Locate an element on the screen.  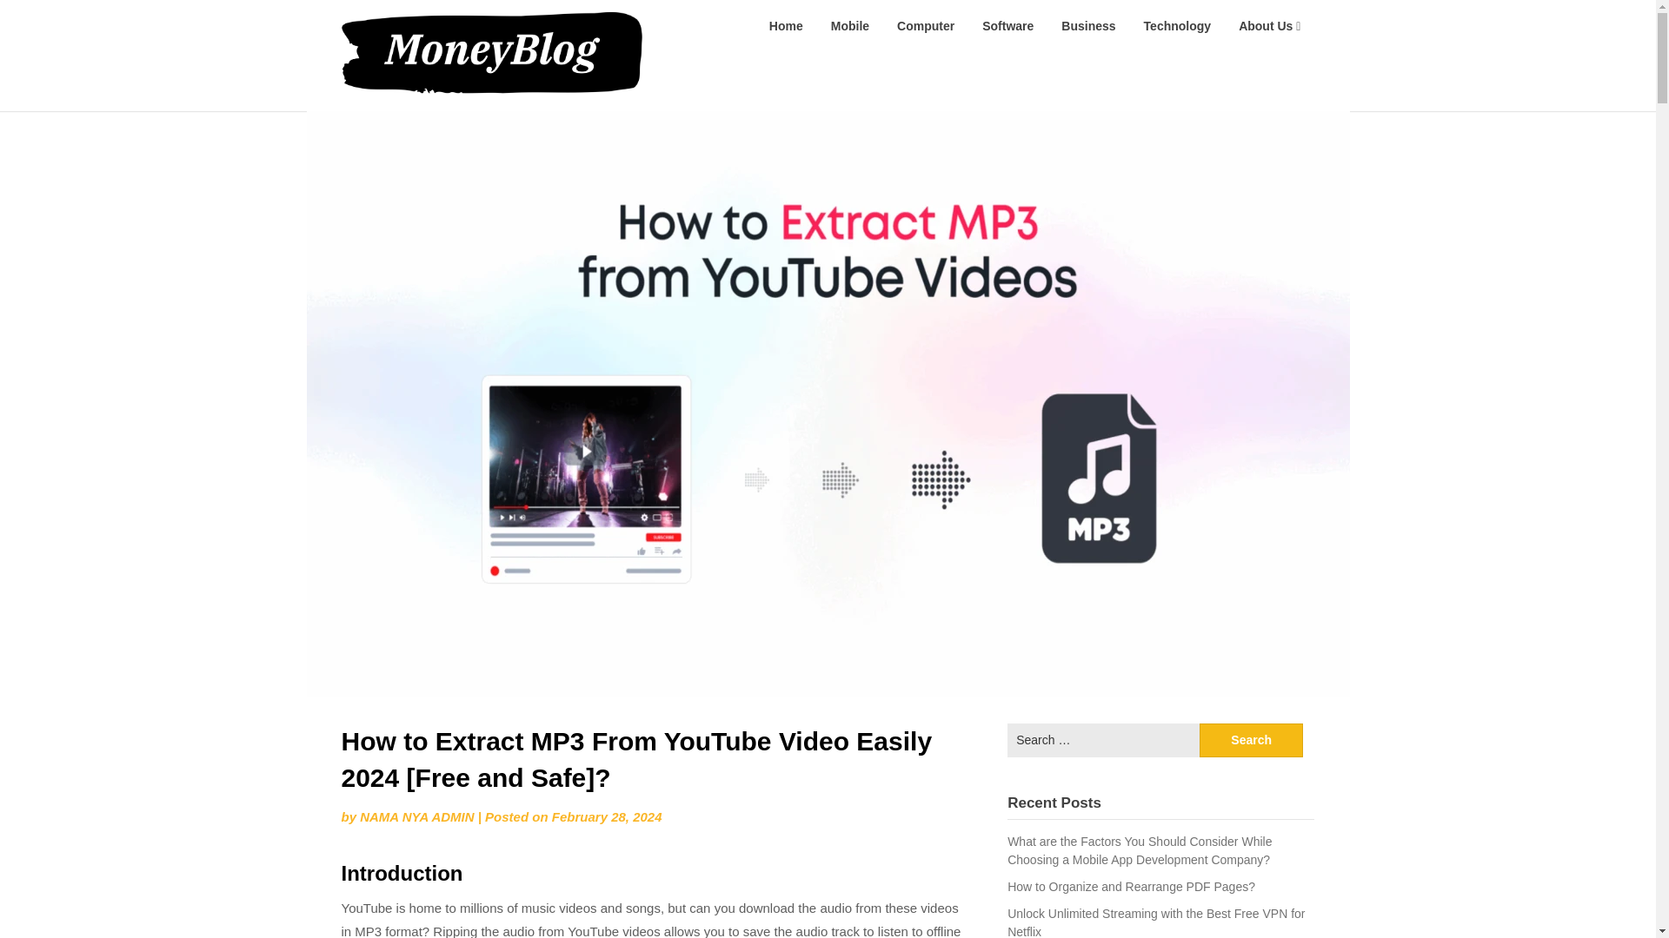
upperthomson.my.id is located at coordinates (746, 24).